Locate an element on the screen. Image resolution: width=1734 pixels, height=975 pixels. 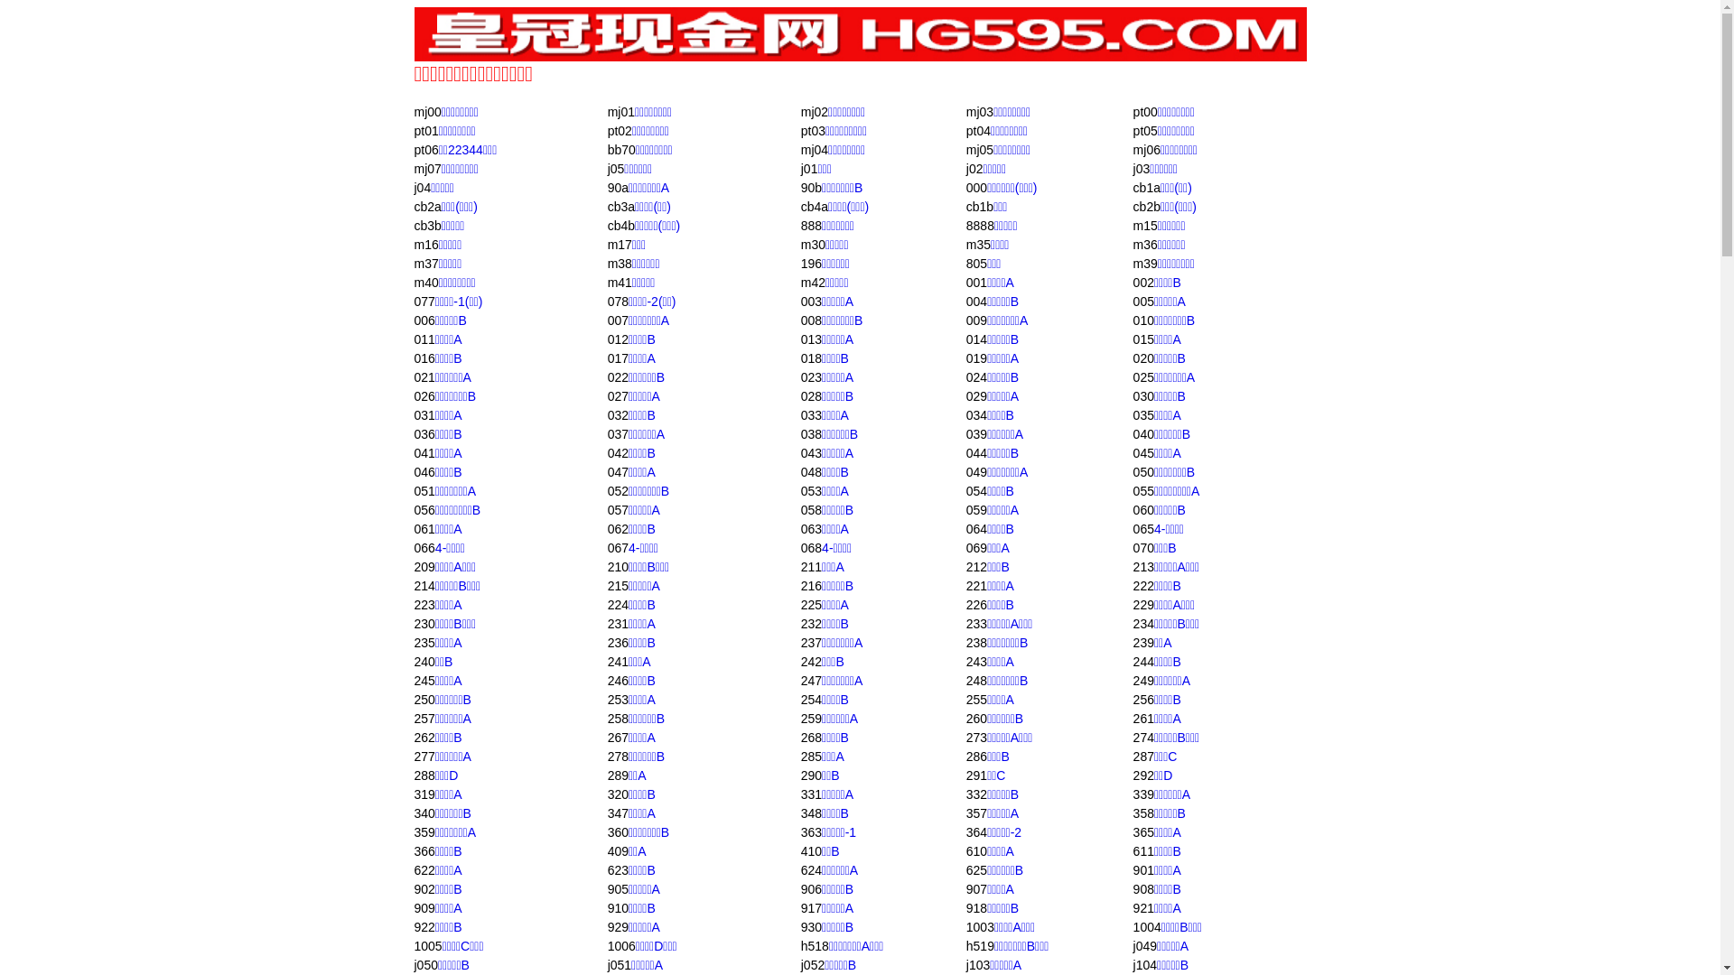
365 is located at coordinates (1143, 832).